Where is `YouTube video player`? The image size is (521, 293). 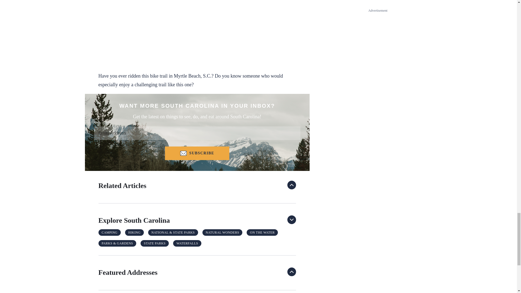
YouTube video player is located at coordinates (197, 30).